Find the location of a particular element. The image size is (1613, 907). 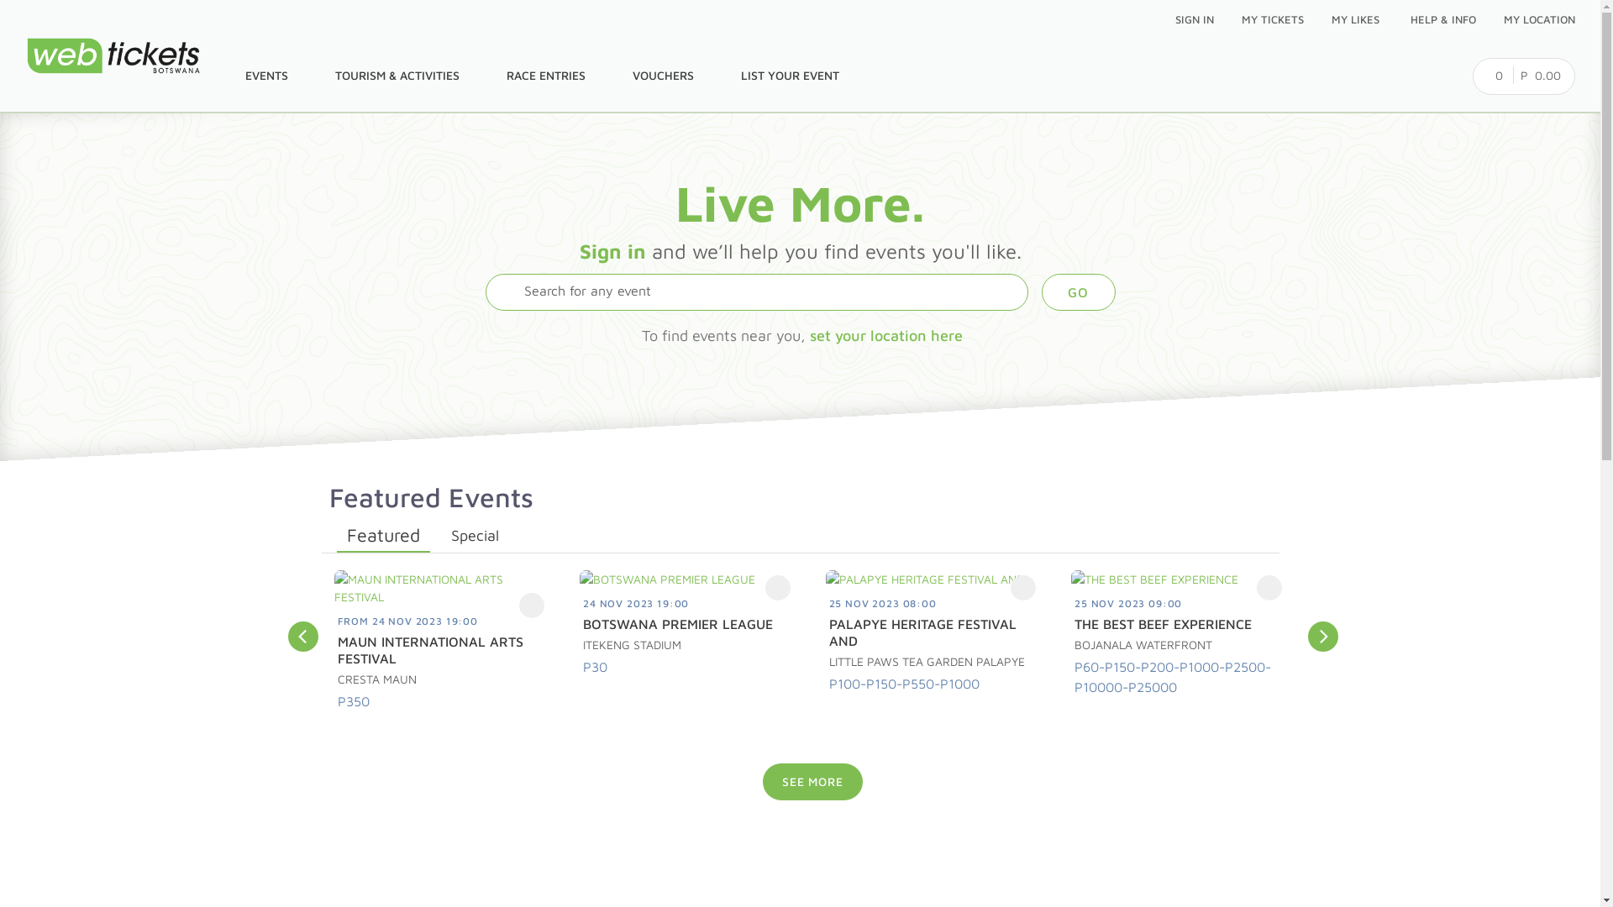

Special is located at coordinates (475, 536).